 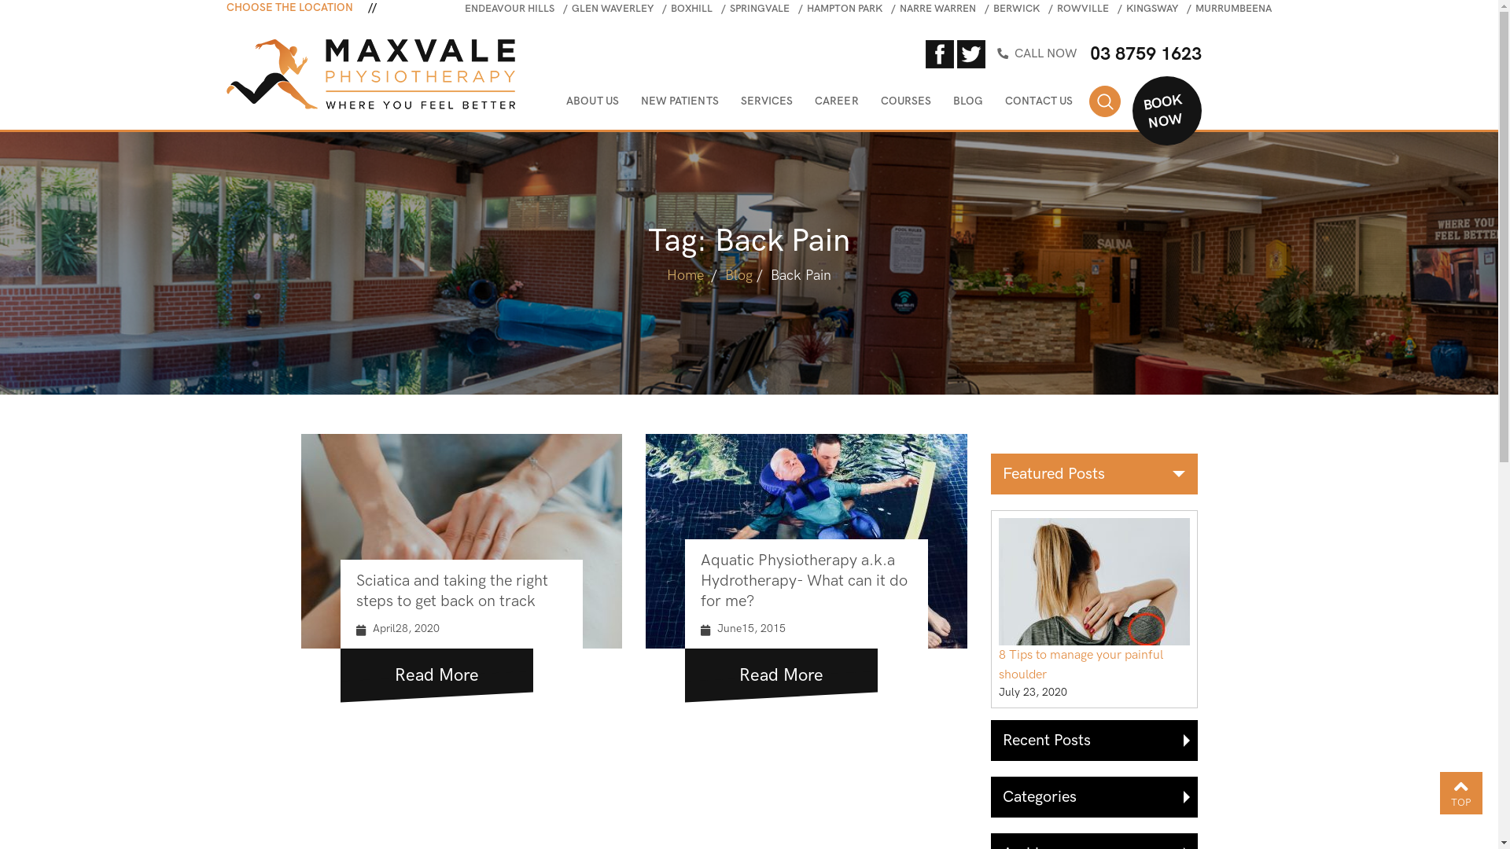 I want to click on Read More, so click(x=436, y=670).